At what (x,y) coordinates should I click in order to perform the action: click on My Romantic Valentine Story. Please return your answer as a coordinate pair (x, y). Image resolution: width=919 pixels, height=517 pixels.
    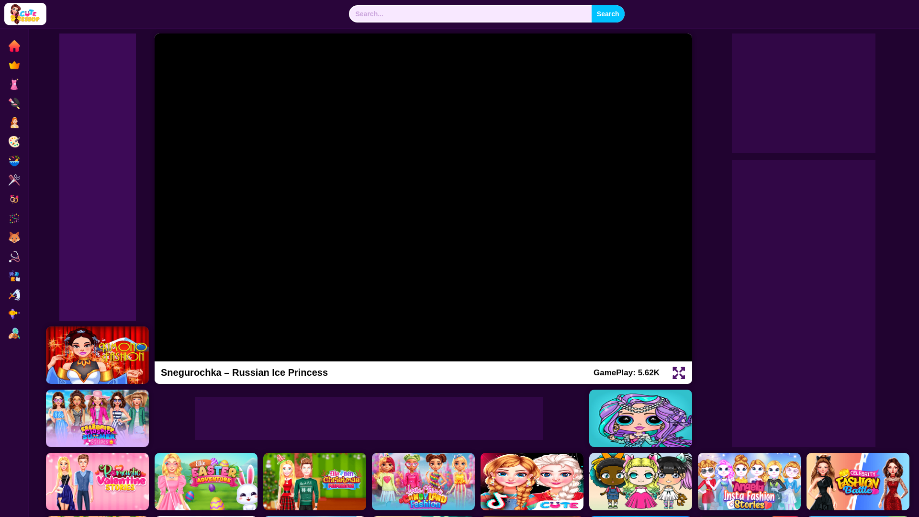
    Looking at the image, I should click on (98, 482).